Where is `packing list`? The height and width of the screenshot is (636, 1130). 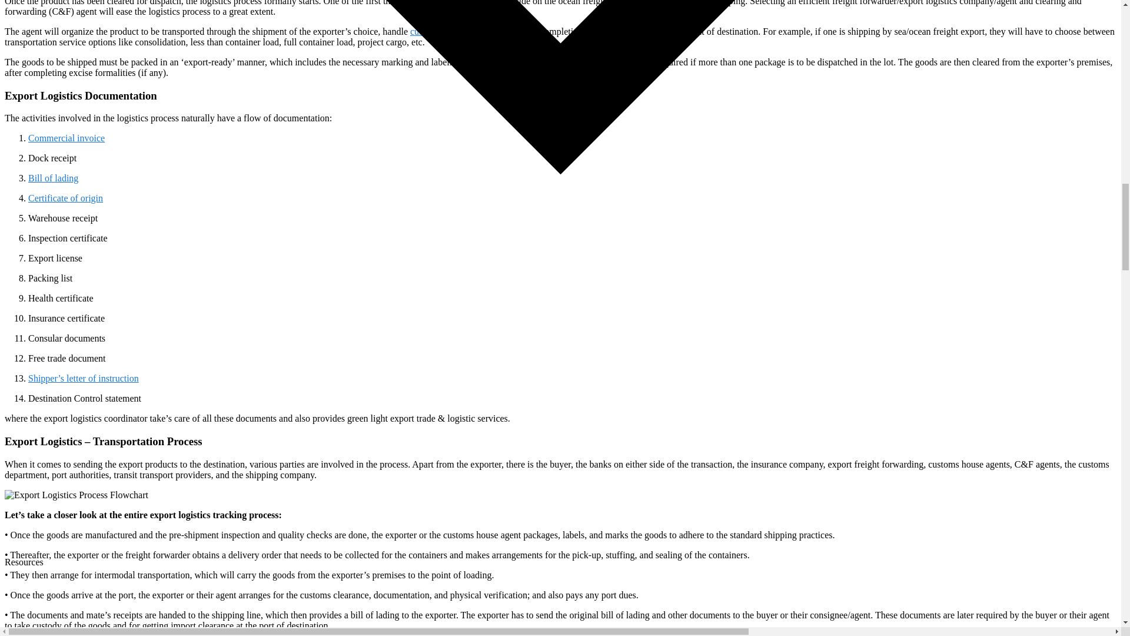 packing list is located at coordinates (624, 62).